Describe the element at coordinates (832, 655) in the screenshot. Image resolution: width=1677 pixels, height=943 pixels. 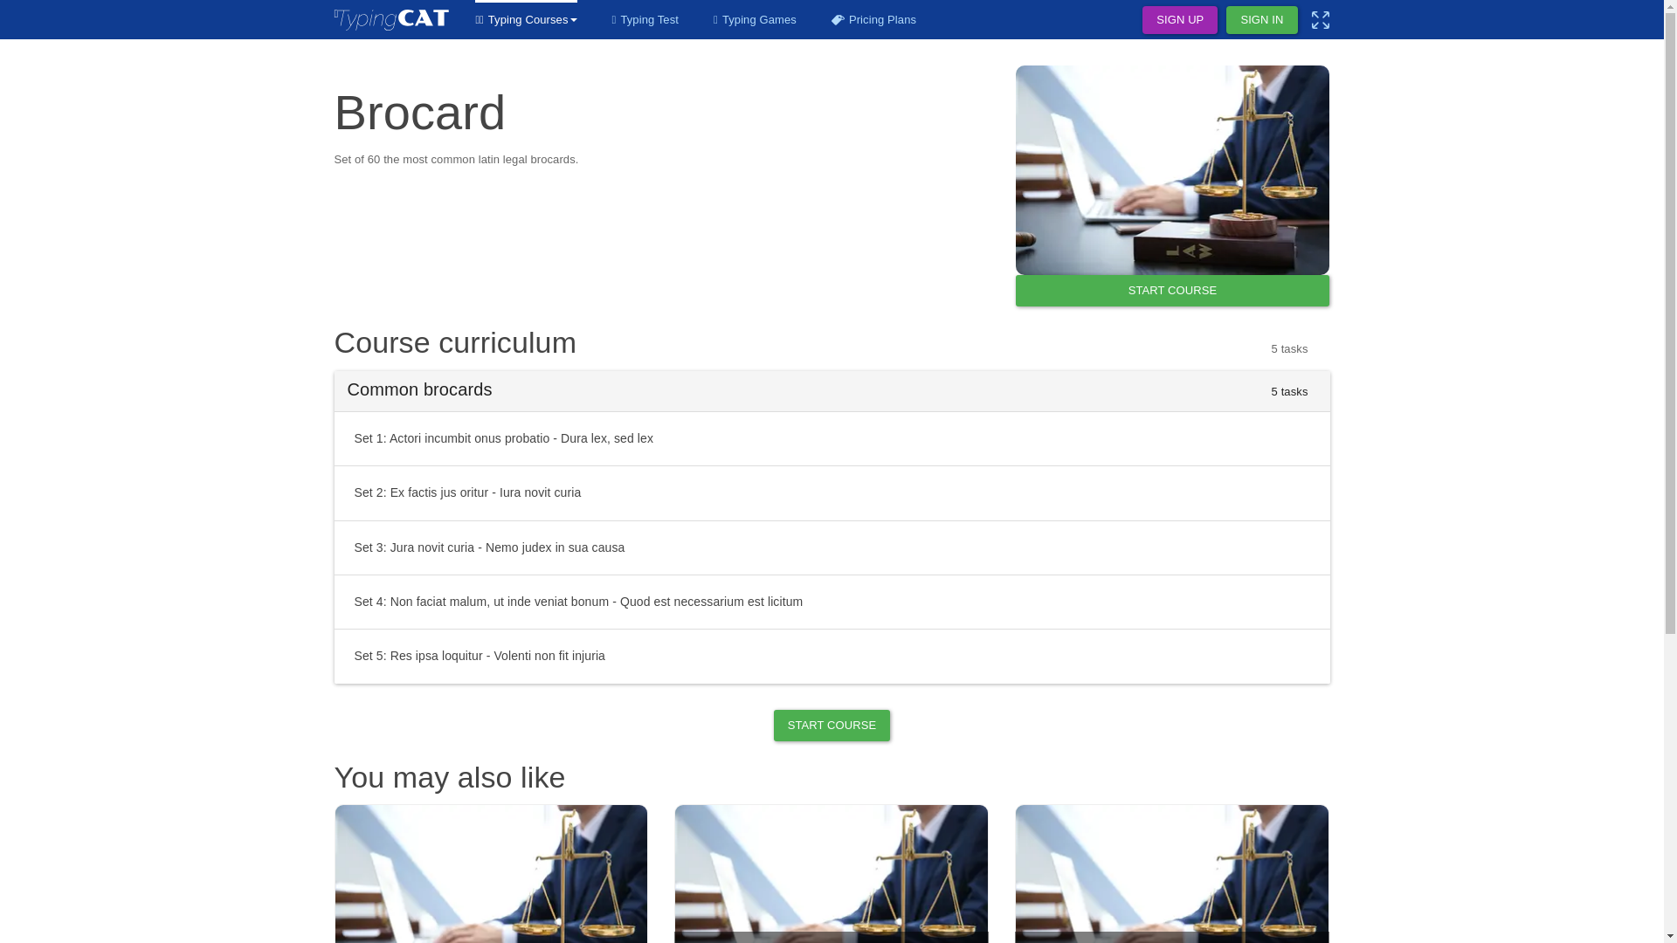
I see `Set 5: Res ipsa loquitur - Volenti non fit injuria` at that location.